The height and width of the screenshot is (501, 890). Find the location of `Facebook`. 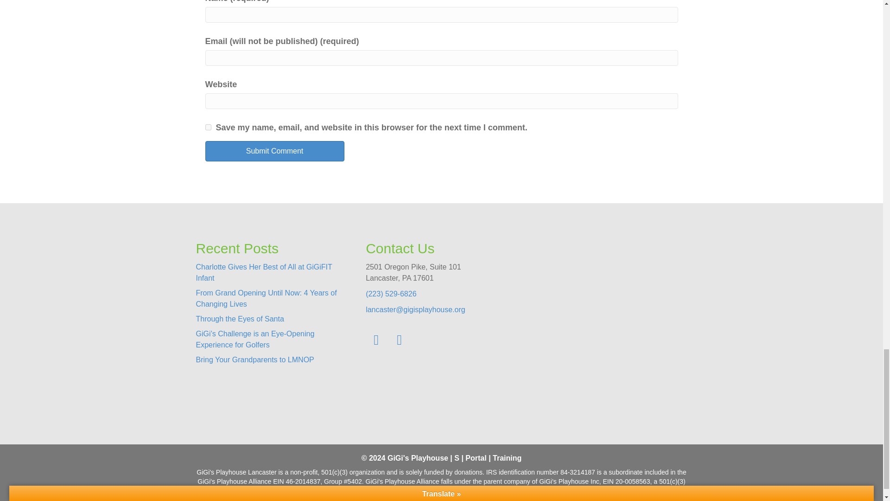

Facebook is located at coordinates (376, 340).